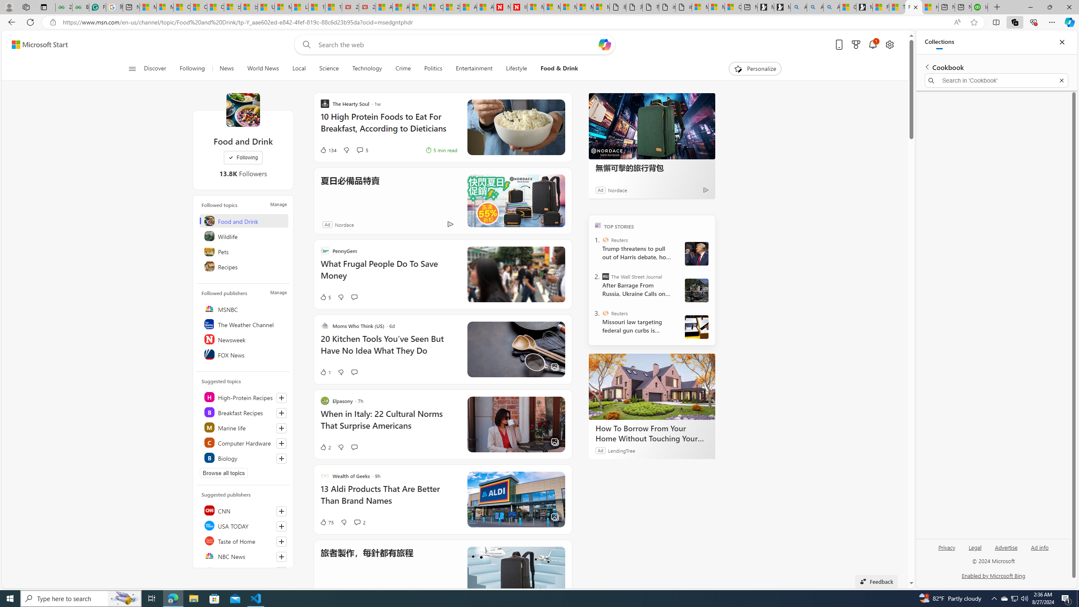  Describe the element at coordinates (328, 69) in the screenshot. I see `Science` at that location.